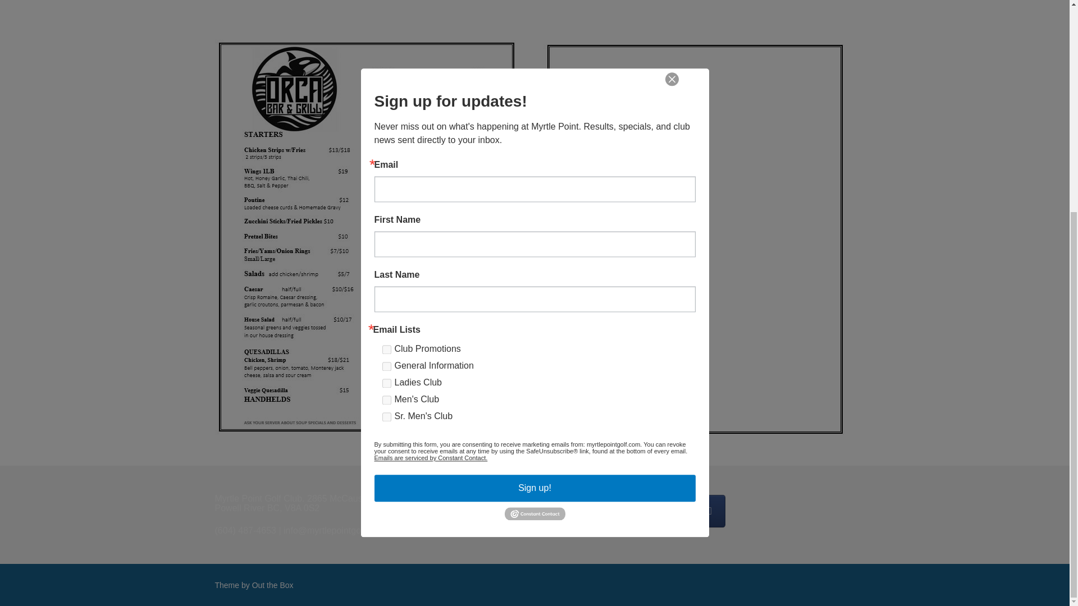  Describe the element at coordinates (675, 511) in the screenshot. I see ` on Instagram` at that location.